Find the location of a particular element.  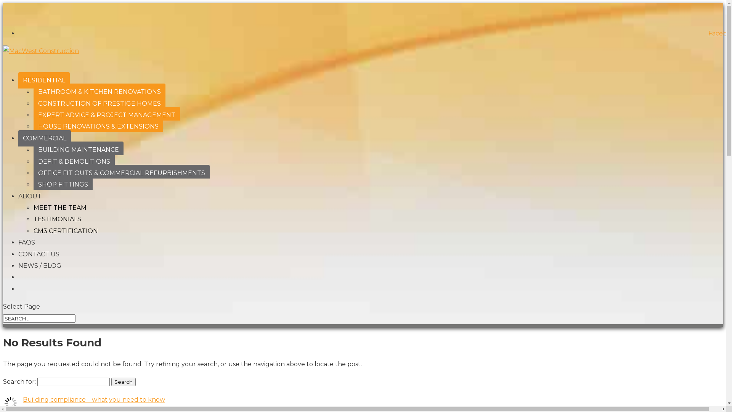

BATHROOM & KITCHEN RENOVATIONS is located at coordinates (100, 90).